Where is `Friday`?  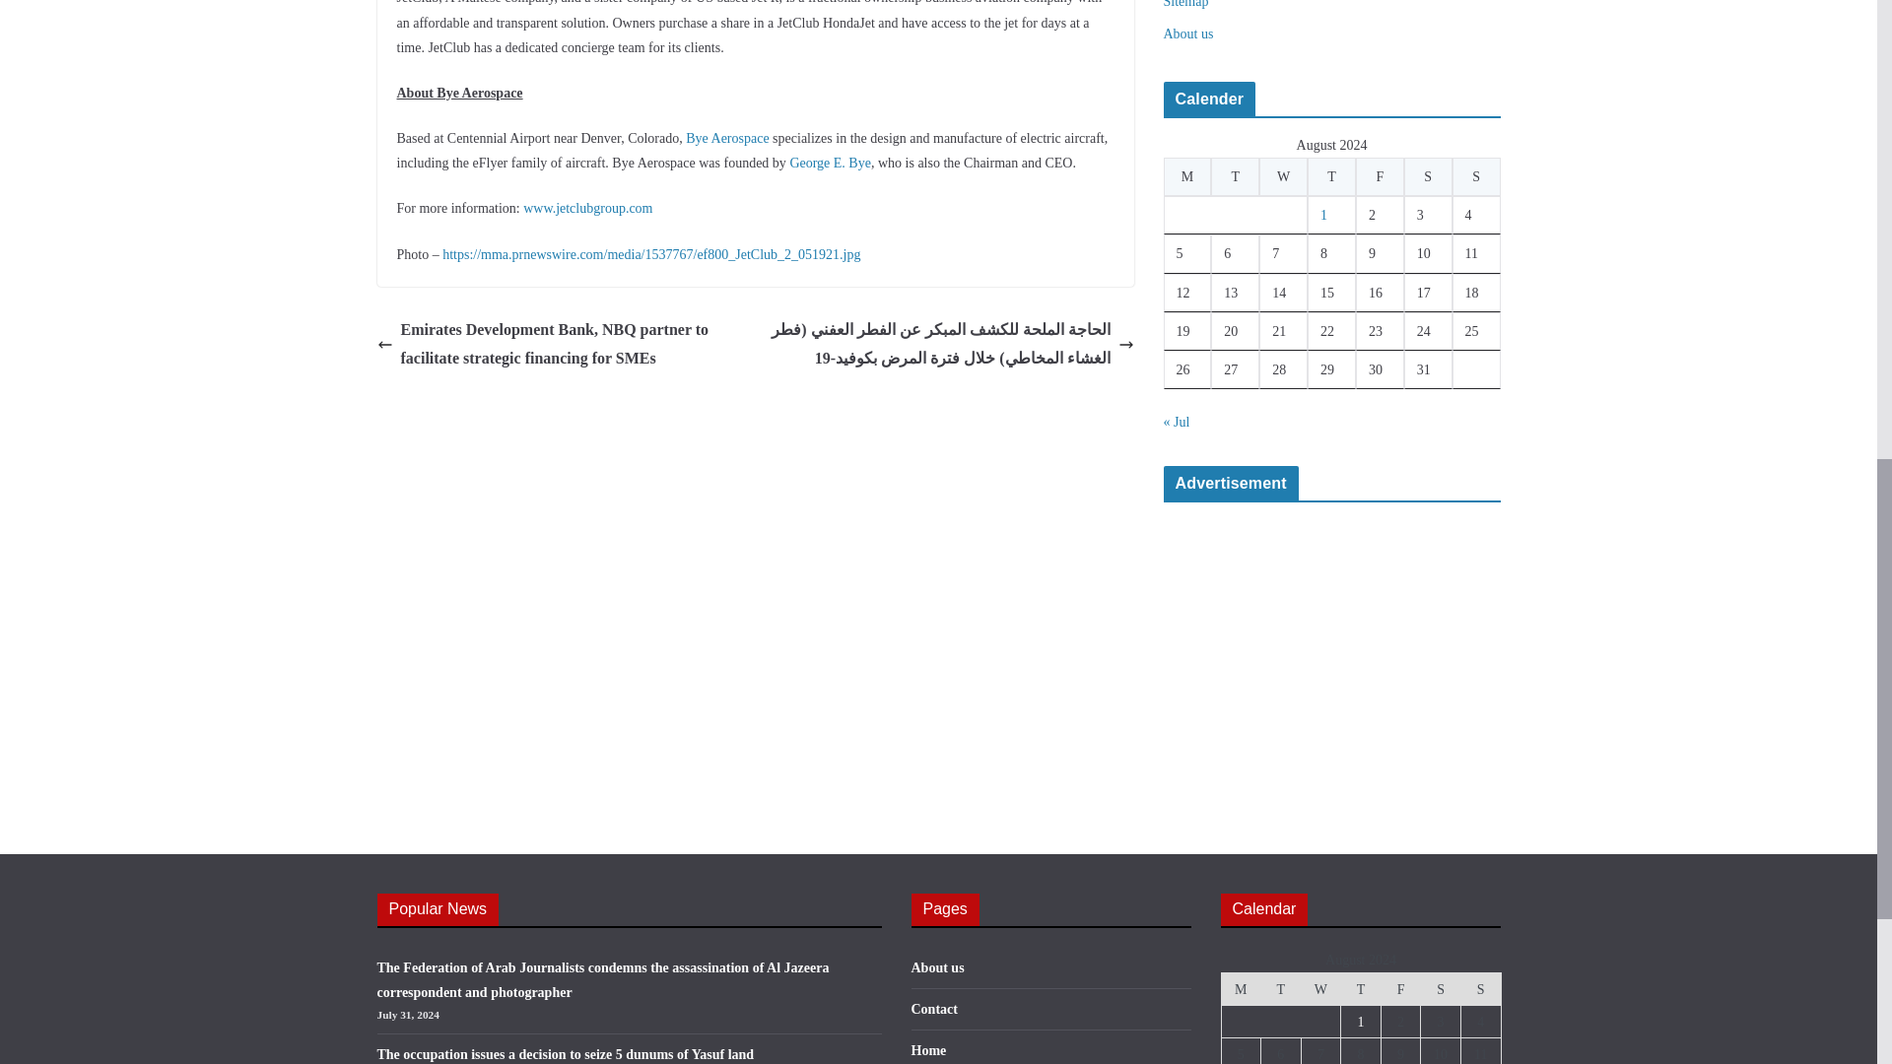 Friday is located at coordinates (1380, 175).